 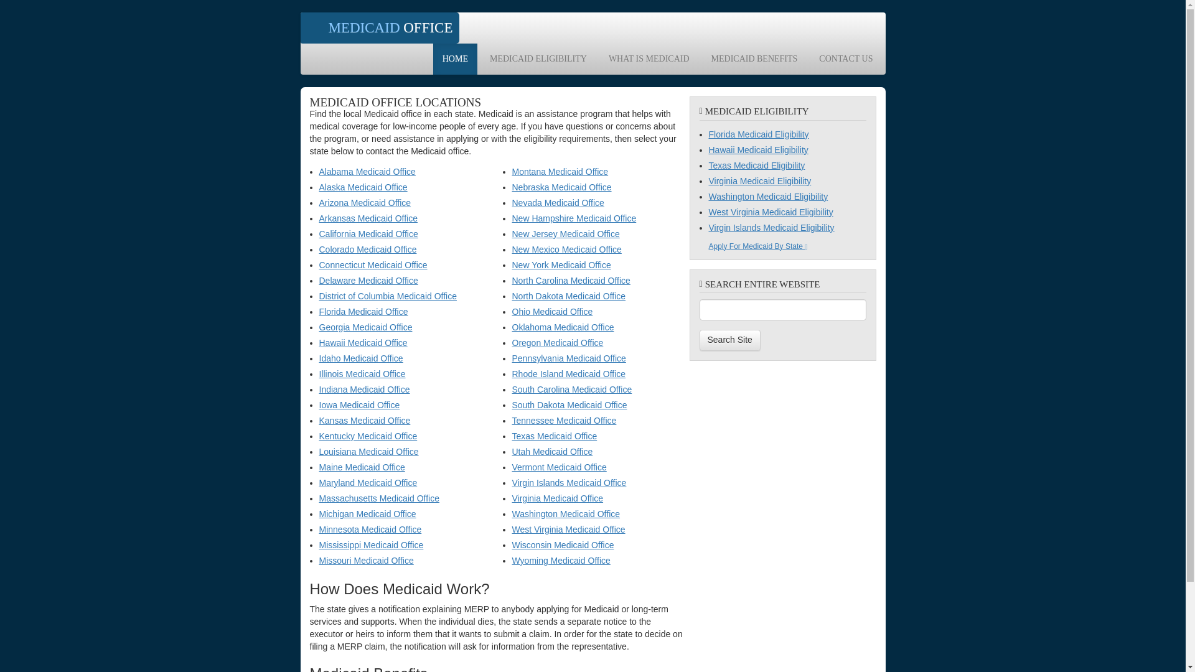 What do you see at coordinates (358, 404) in the screenshot?
I see `Iowa Medicaid Office` at bounding box center [358, 404].